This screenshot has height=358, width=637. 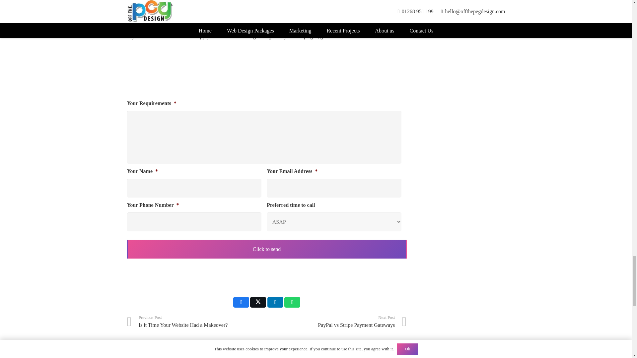 What do you see at coordinates (264, 73) in the screenshot?
I see `Lets talk Google and Facebook Remarketing` at bounding box center [264, 73].